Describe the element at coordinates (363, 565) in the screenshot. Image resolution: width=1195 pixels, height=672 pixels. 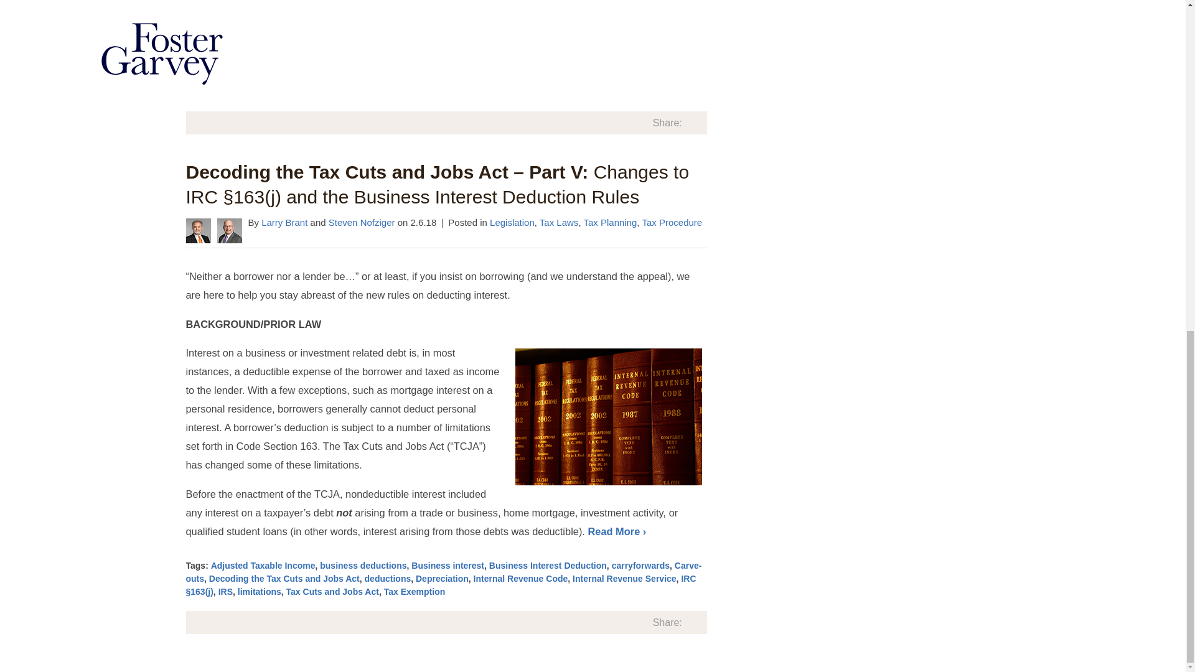
I see `business deductions` at that location.